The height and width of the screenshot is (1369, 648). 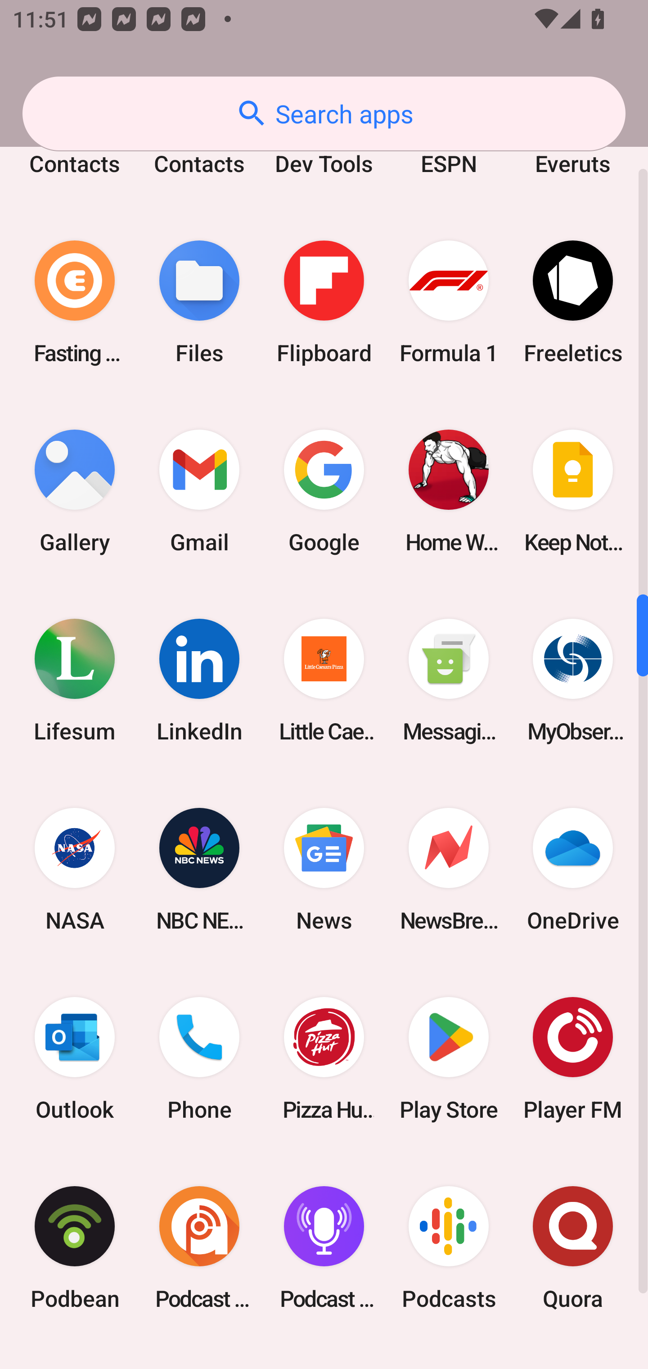 I want to click on Flipboard, so click(x=324, y=303).